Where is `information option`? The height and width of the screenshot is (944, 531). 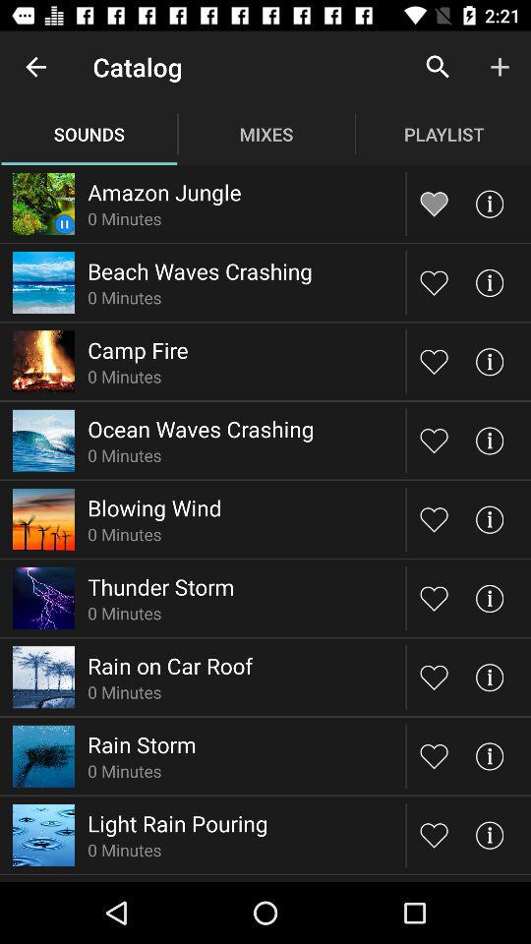
information option is located at coordinates (490, 283).